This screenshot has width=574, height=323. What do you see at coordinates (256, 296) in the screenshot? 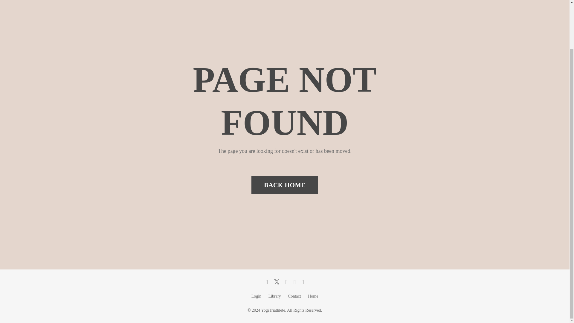
I see `Login` at bounding box center [256, 296].